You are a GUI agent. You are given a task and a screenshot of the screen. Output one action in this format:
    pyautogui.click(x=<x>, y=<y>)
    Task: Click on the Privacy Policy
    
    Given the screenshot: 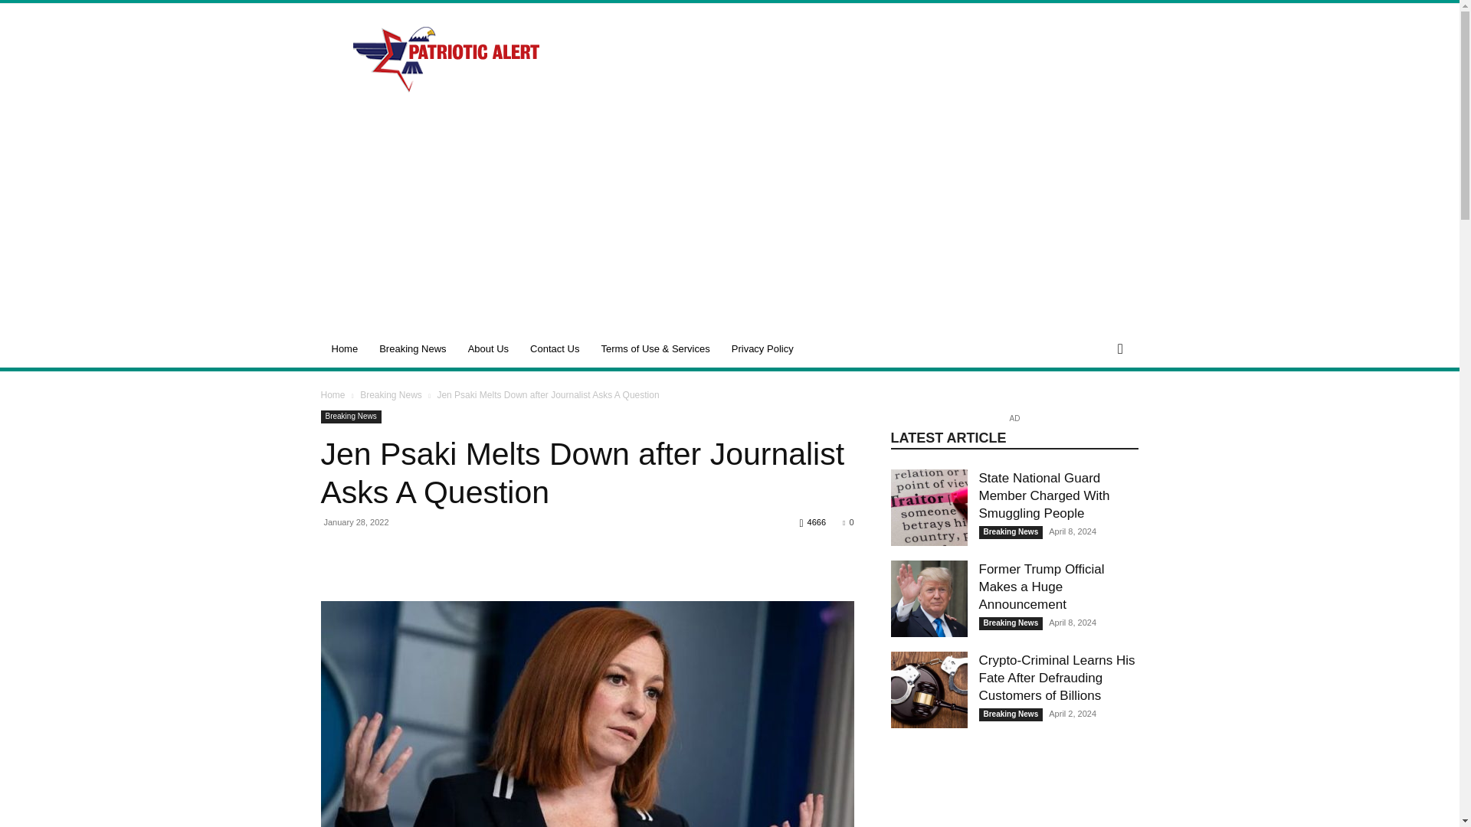 What is the action you would take?
    pyautogui.click(x=762, y=349)
    